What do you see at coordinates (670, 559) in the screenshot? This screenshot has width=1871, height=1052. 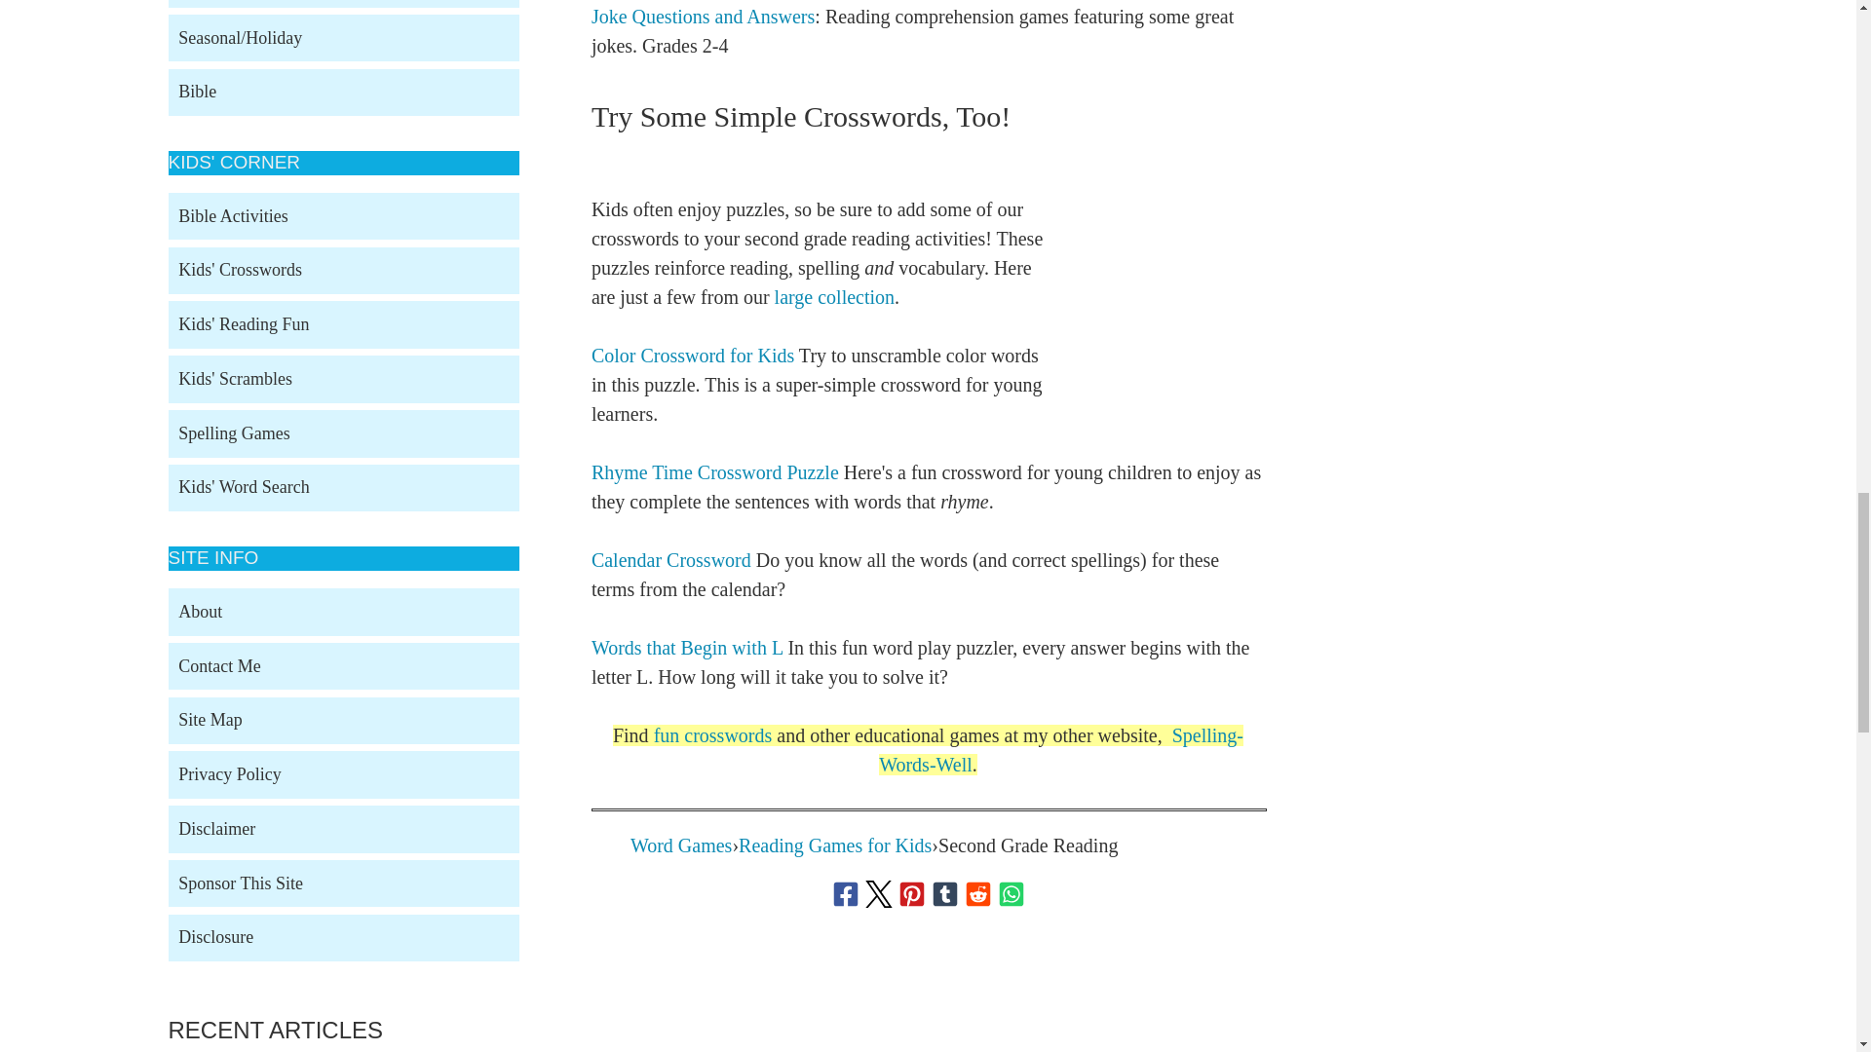 I see `Calendar Crossword` at bounding box center [670, 559].